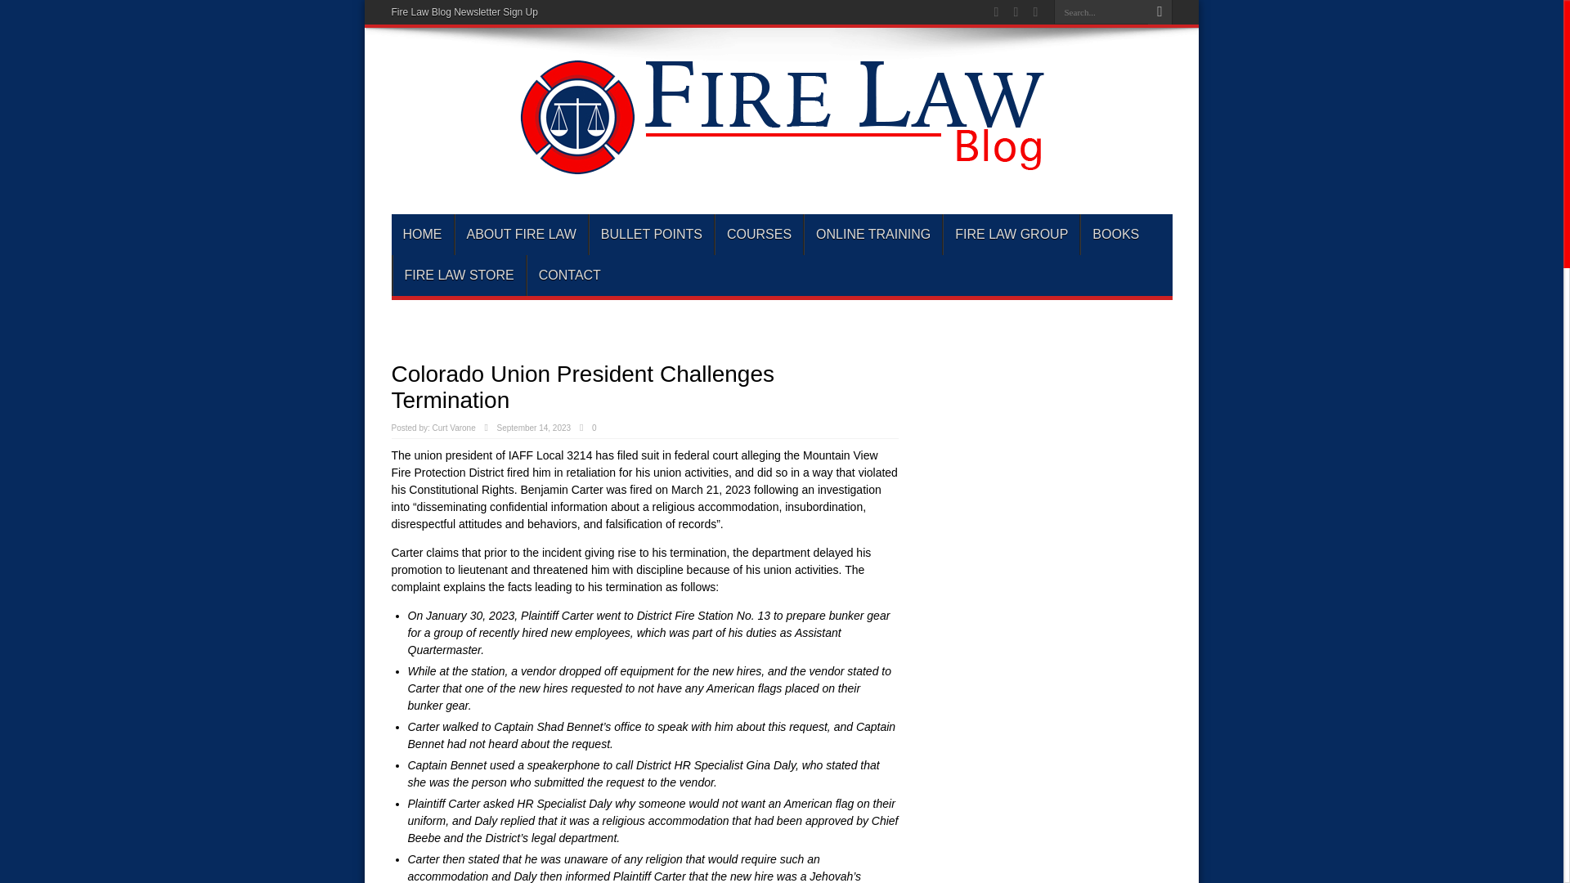 The height and width of the screenshot is (883, 1570). What do you see at coordinates (464, 12) in the screenshot?
I see `Fire Law Blog Newsletter Sign Up` at bounding box center [464, 12].